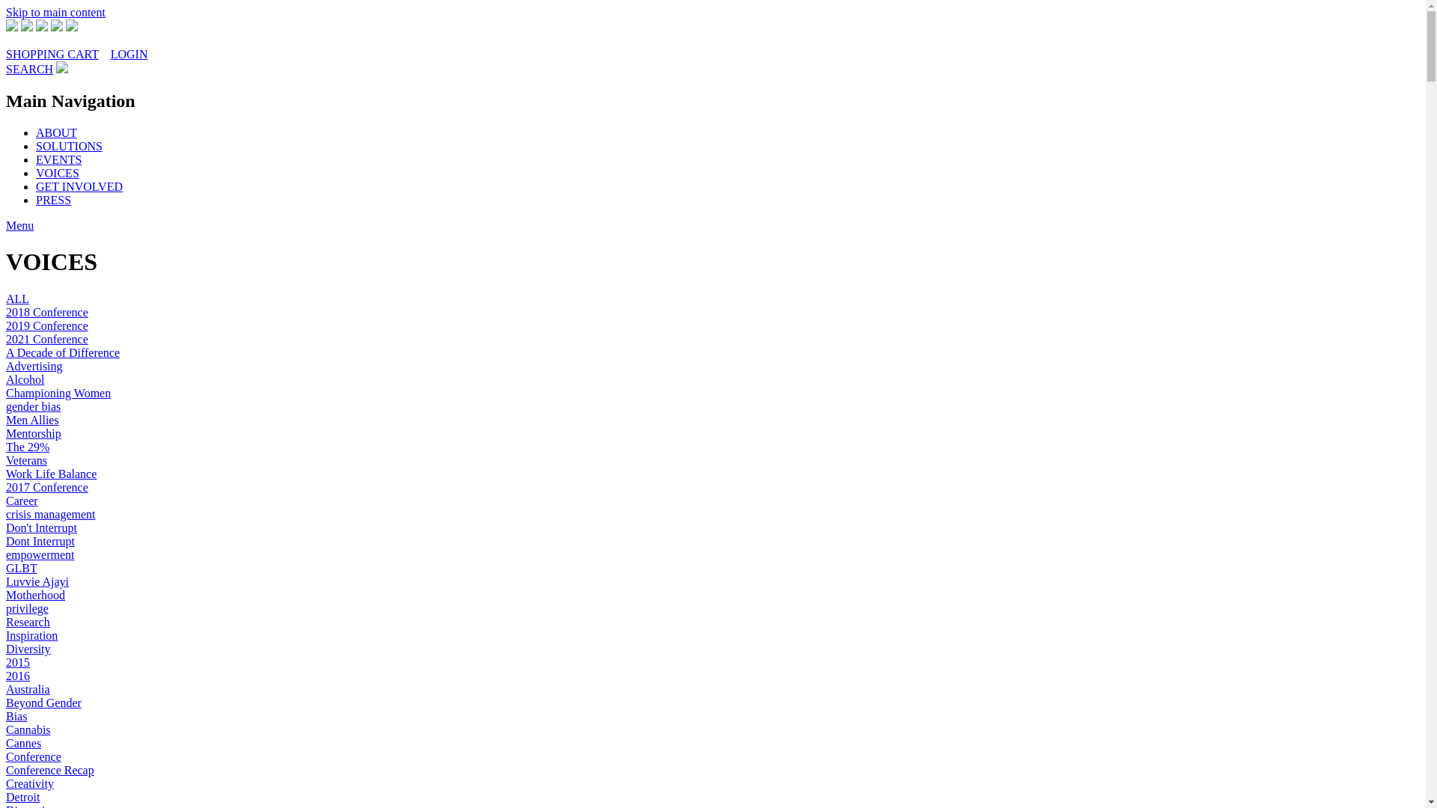 The image size is (1437, 808). Describe the element at coordinates (34, 434) in the screenshot. I see `Mentorship` at that location.